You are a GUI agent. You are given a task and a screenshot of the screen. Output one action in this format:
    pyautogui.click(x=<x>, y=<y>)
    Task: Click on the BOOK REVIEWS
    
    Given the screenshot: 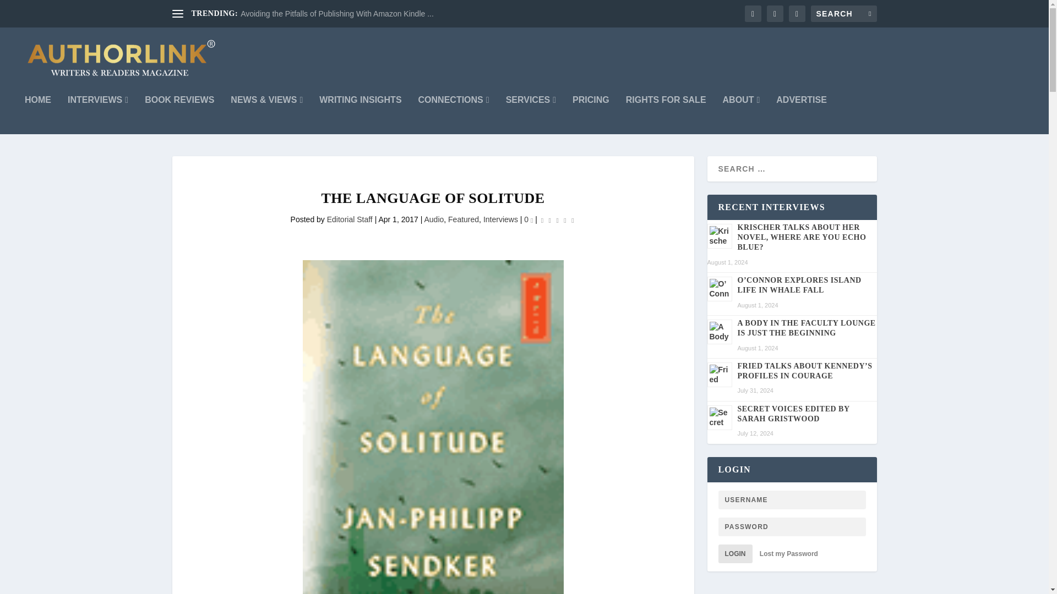 What is the action you would take?
    pyautogui.click(x=179, y=114)
    